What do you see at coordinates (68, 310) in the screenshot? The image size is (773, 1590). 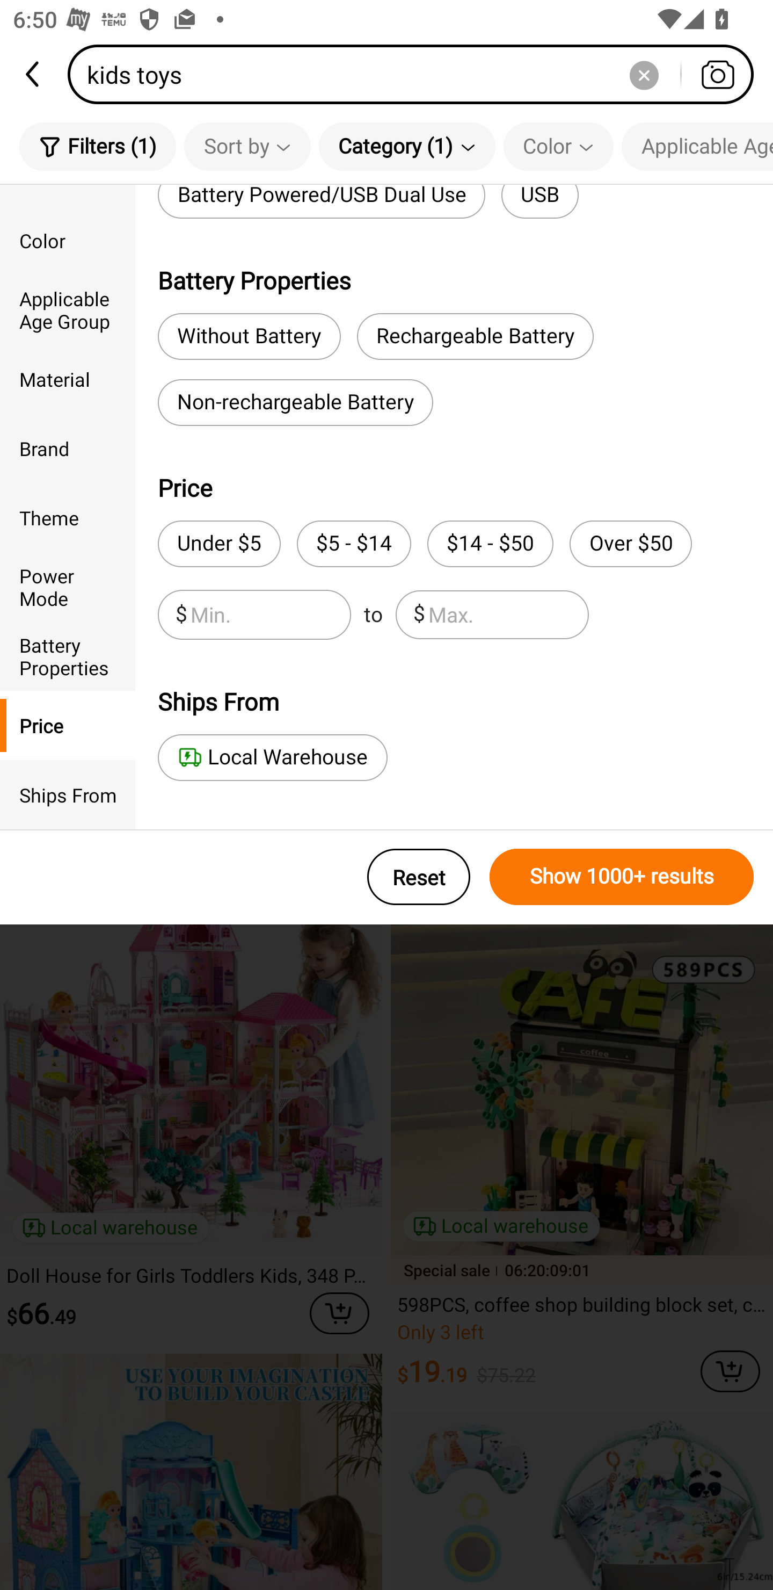 I see `Applicable Age Group` at bounding box center [68, 310].